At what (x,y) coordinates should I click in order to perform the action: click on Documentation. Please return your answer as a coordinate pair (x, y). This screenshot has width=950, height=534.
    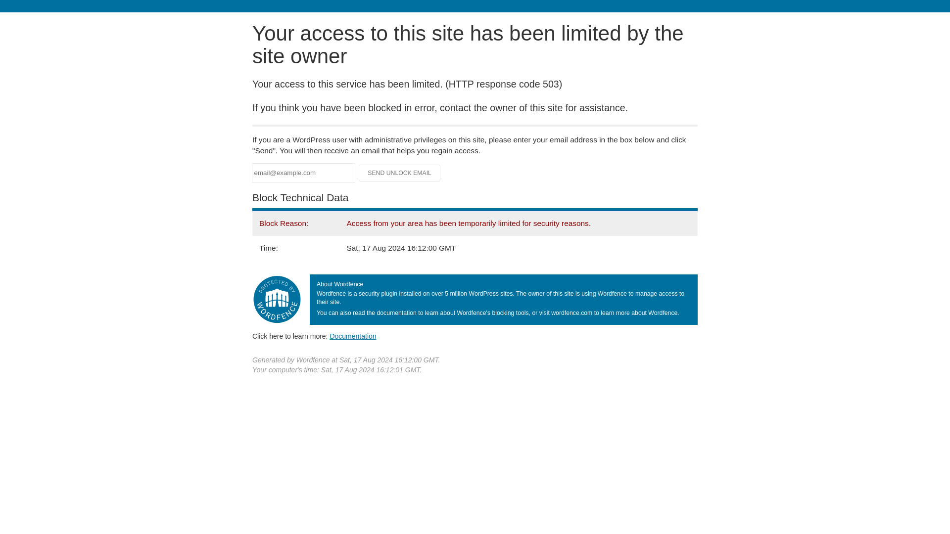
    Looking at the image, I should click on (353, 336).